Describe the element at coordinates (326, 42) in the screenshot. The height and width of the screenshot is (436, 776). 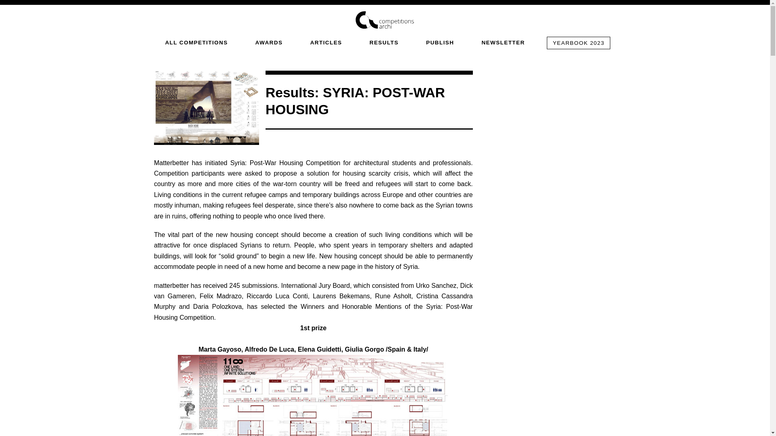
I see `ARTICLES` at that location.